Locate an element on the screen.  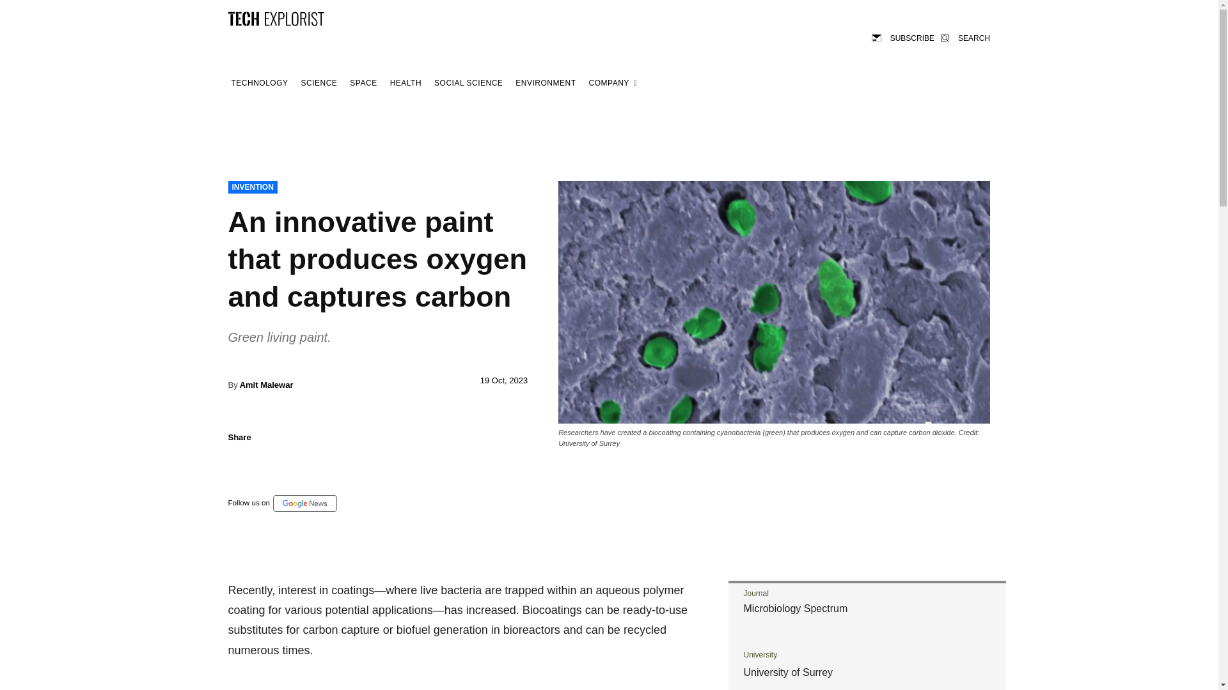
SOCIAL SCIENCE is located at coordinates (468, 83).